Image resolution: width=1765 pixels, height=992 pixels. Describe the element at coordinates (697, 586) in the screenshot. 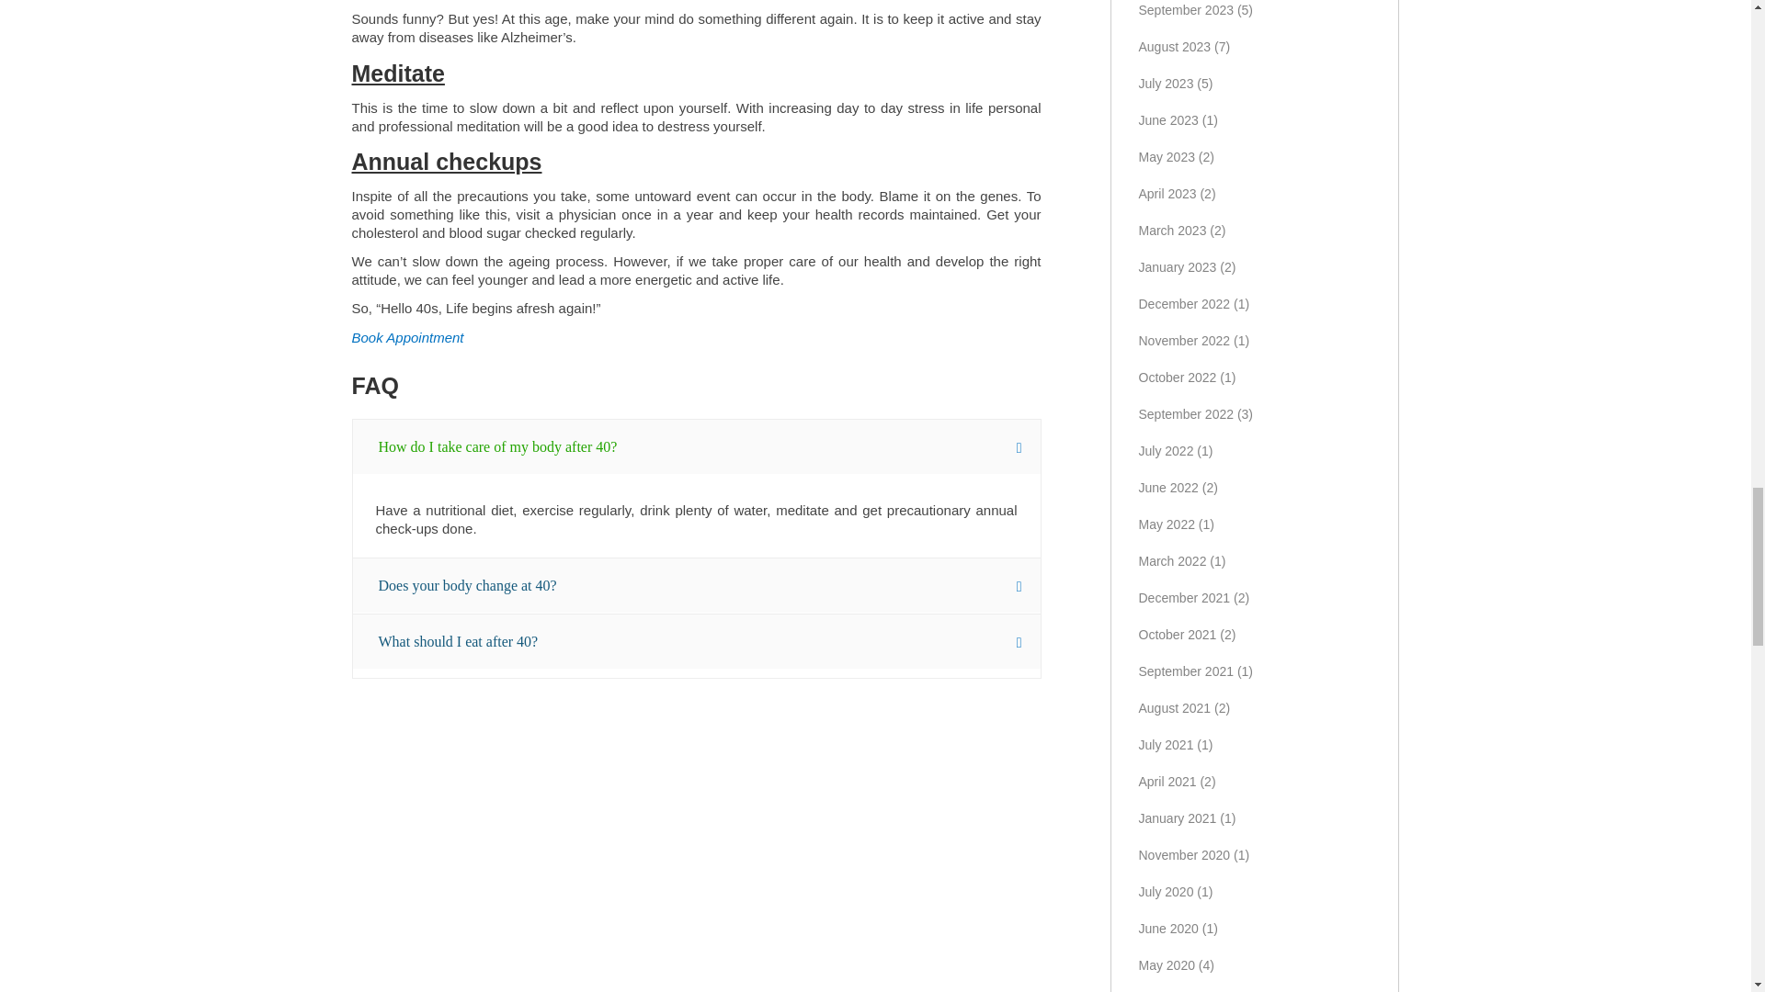

I see `Does your body change at 40?` at that location.